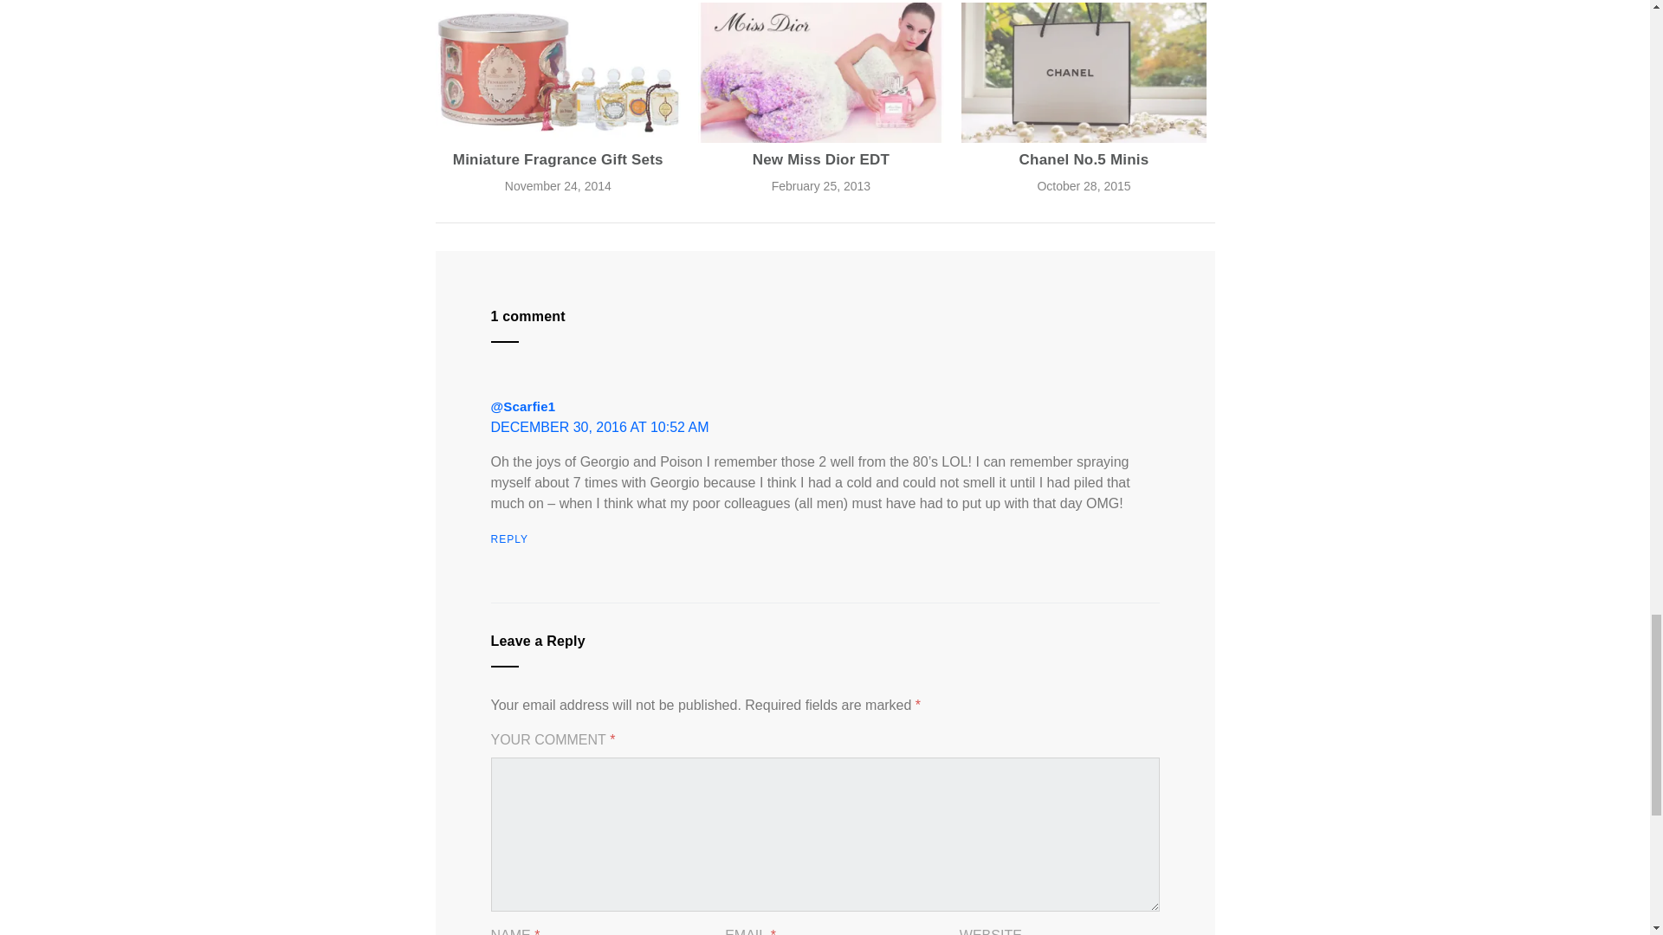 This screenshot has width=1663, height=935. Describe the element at coordinates (557, 159) in the screenshot. I see `Miniature Fragrance Gift Sets` at that location.